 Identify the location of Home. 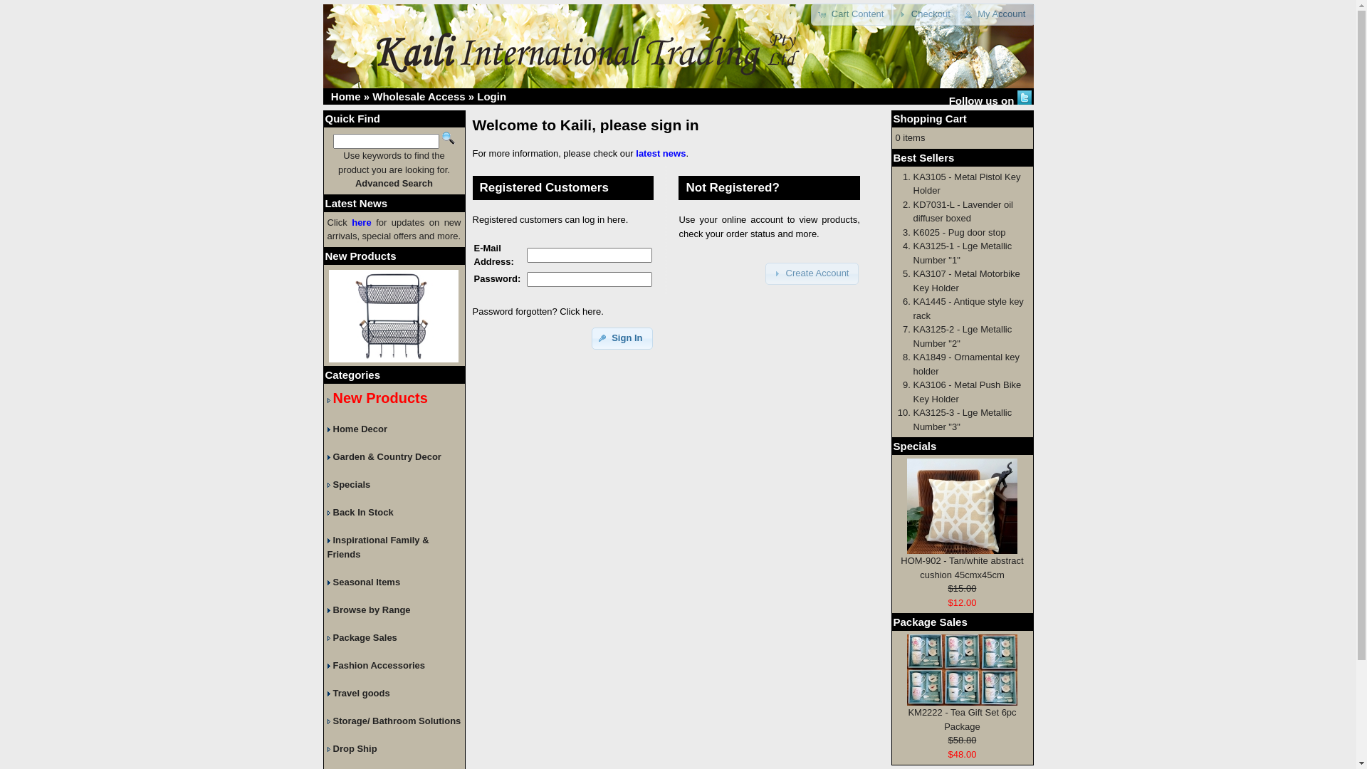
(346, 97).